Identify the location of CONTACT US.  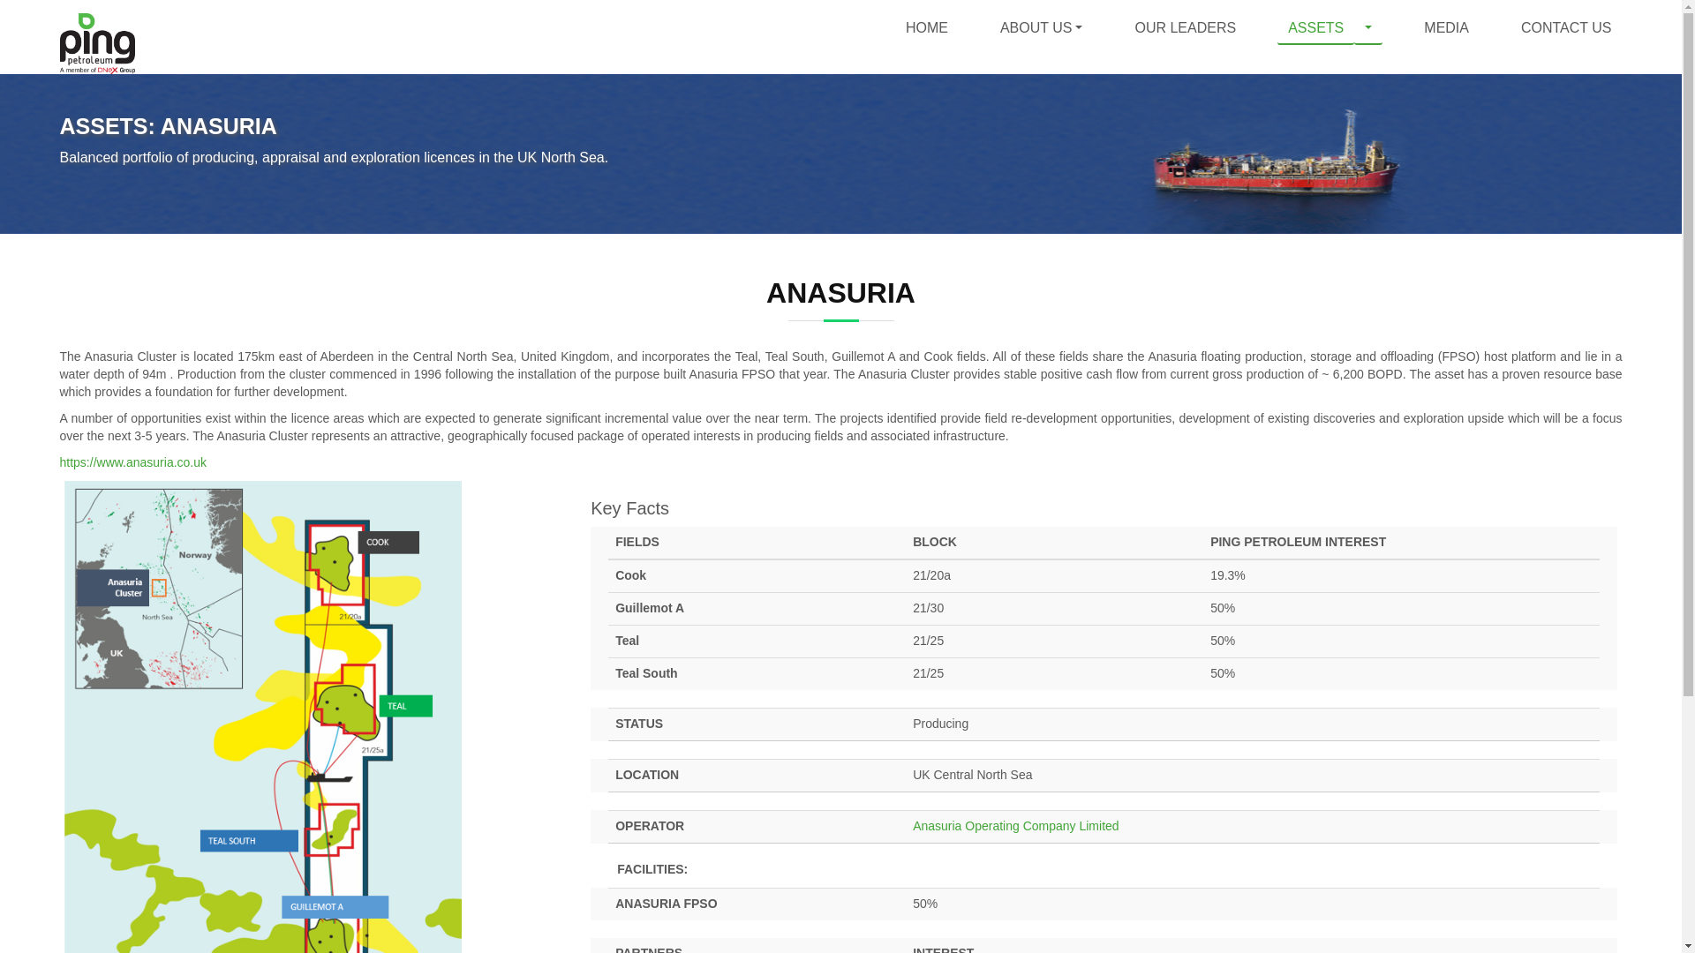
(1566, 28).